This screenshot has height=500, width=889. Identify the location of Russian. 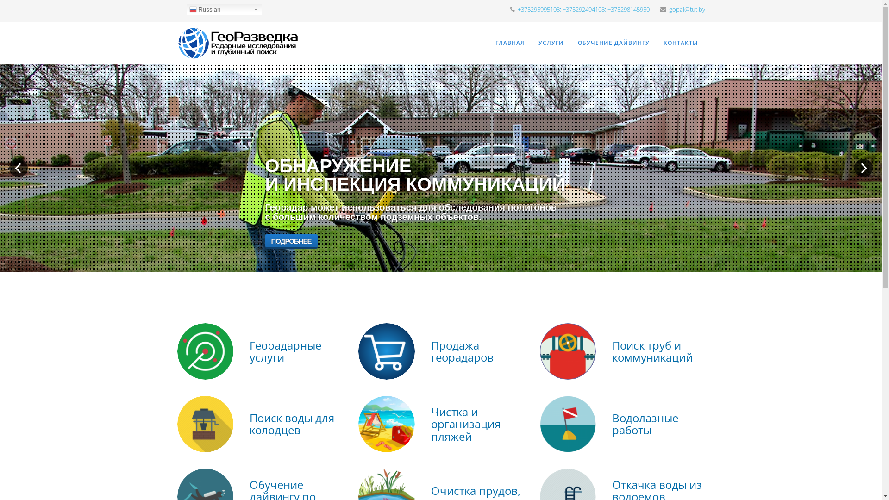
(224, 9).